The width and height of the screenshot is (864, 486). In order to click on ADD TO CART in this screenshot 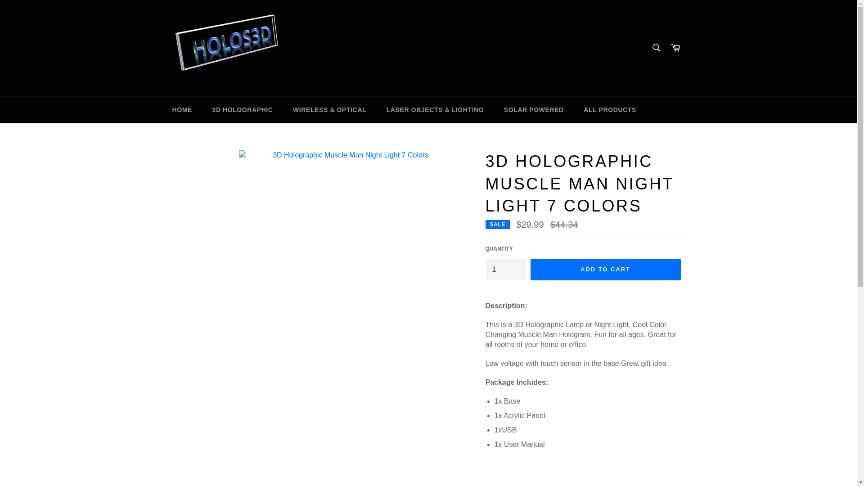, I will do `click(605, 269)`.